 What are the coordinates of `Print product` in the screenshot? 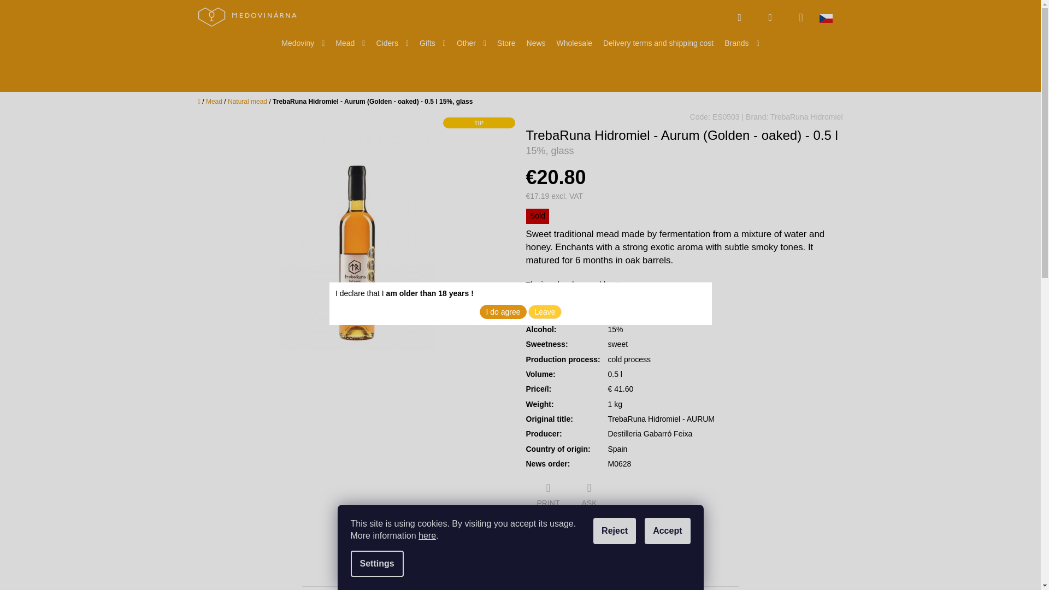 It's located at (547, 496).